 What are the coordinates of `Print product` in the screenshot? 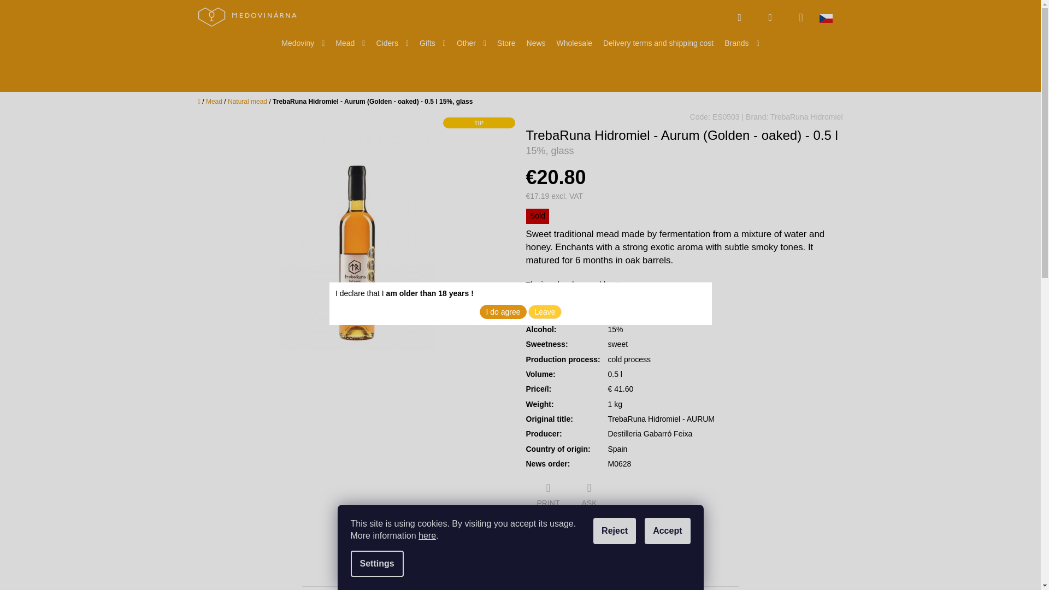 It's located at (547, 496).